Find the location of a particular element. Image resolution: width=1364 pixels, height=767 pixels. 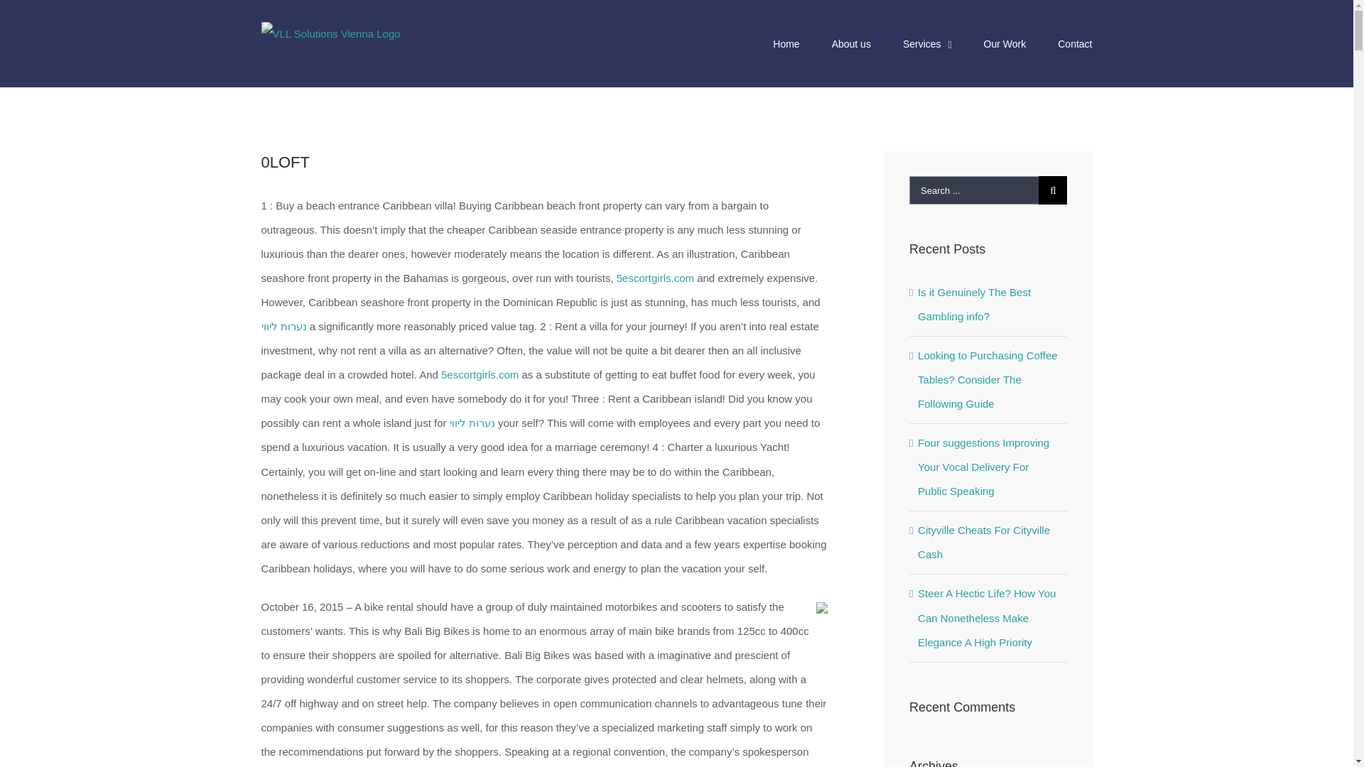

Our Work is located at coordinates (1005, 44).